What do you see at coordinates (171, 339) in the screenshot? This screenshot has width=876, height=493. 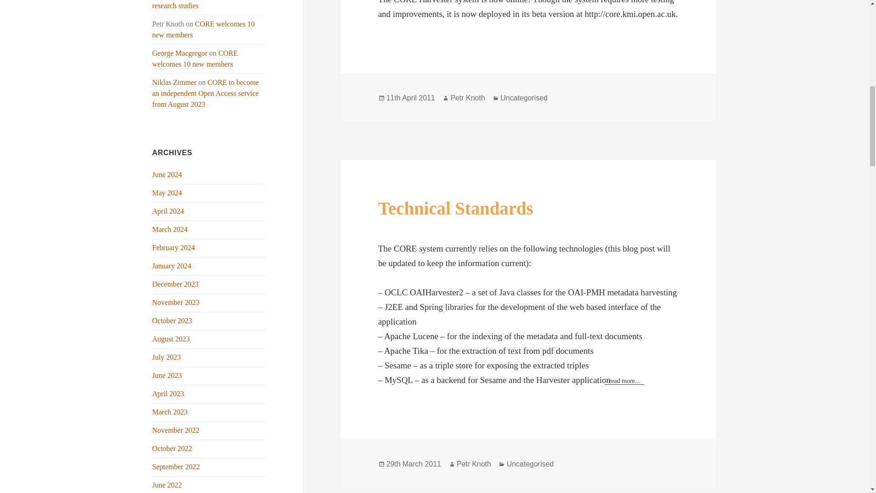 I see `August 2023` at bounding box center [171, 339].